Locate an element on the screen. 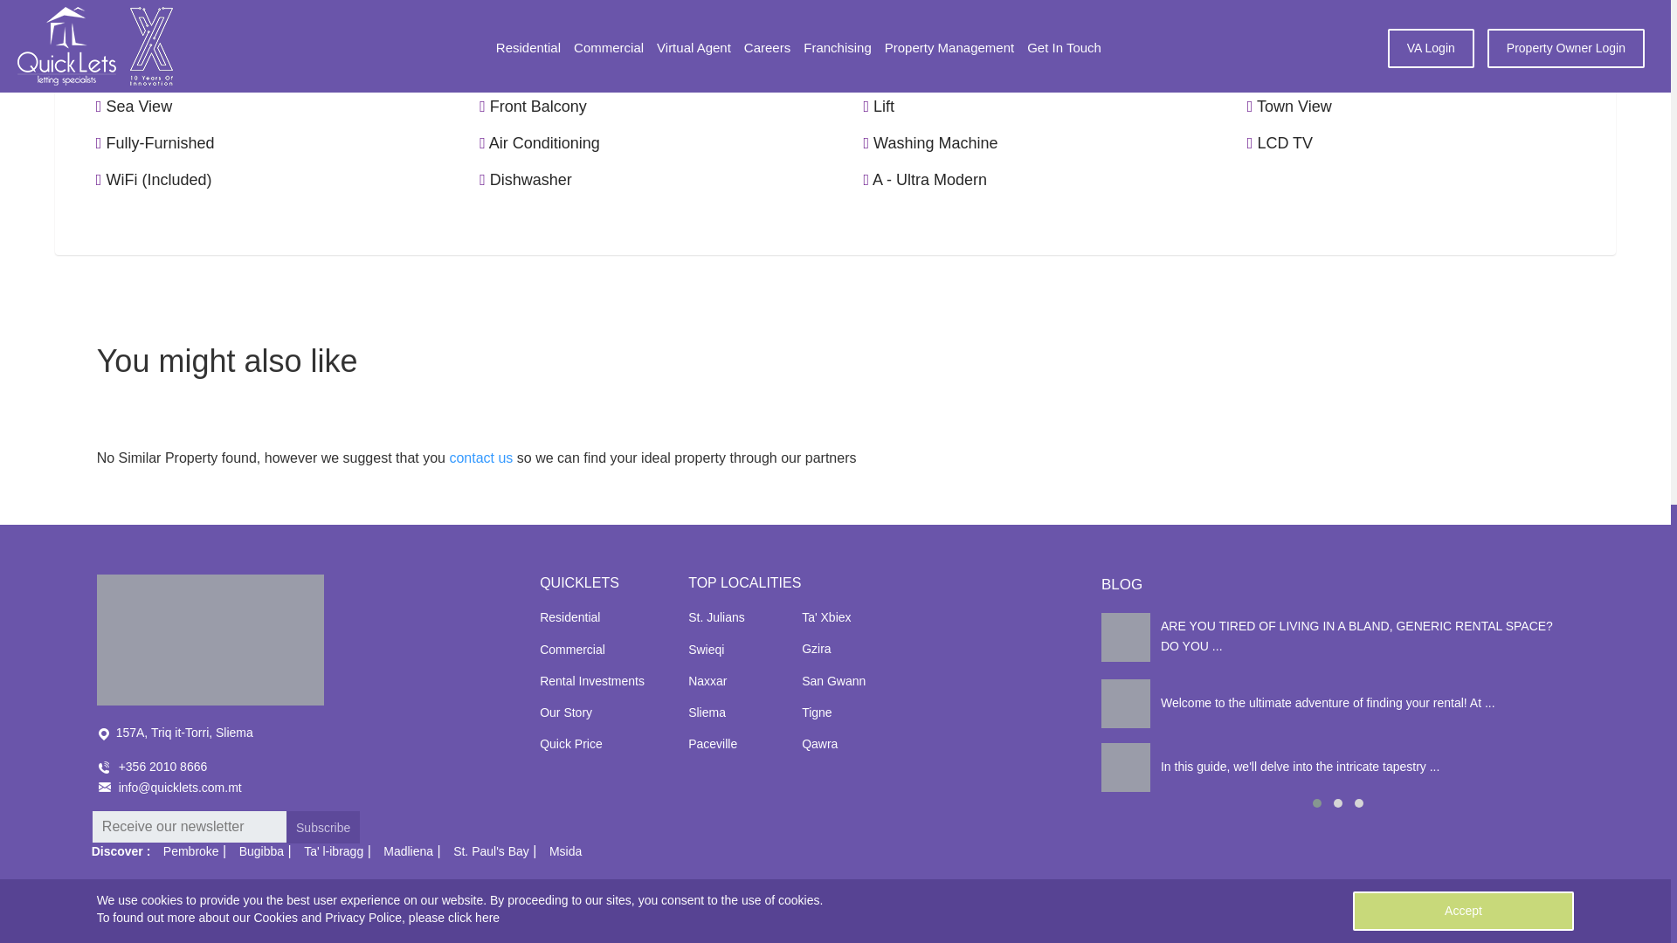  Finding Your Rental: Fun Guide to Rentals is located at coordinates (1338, 703).